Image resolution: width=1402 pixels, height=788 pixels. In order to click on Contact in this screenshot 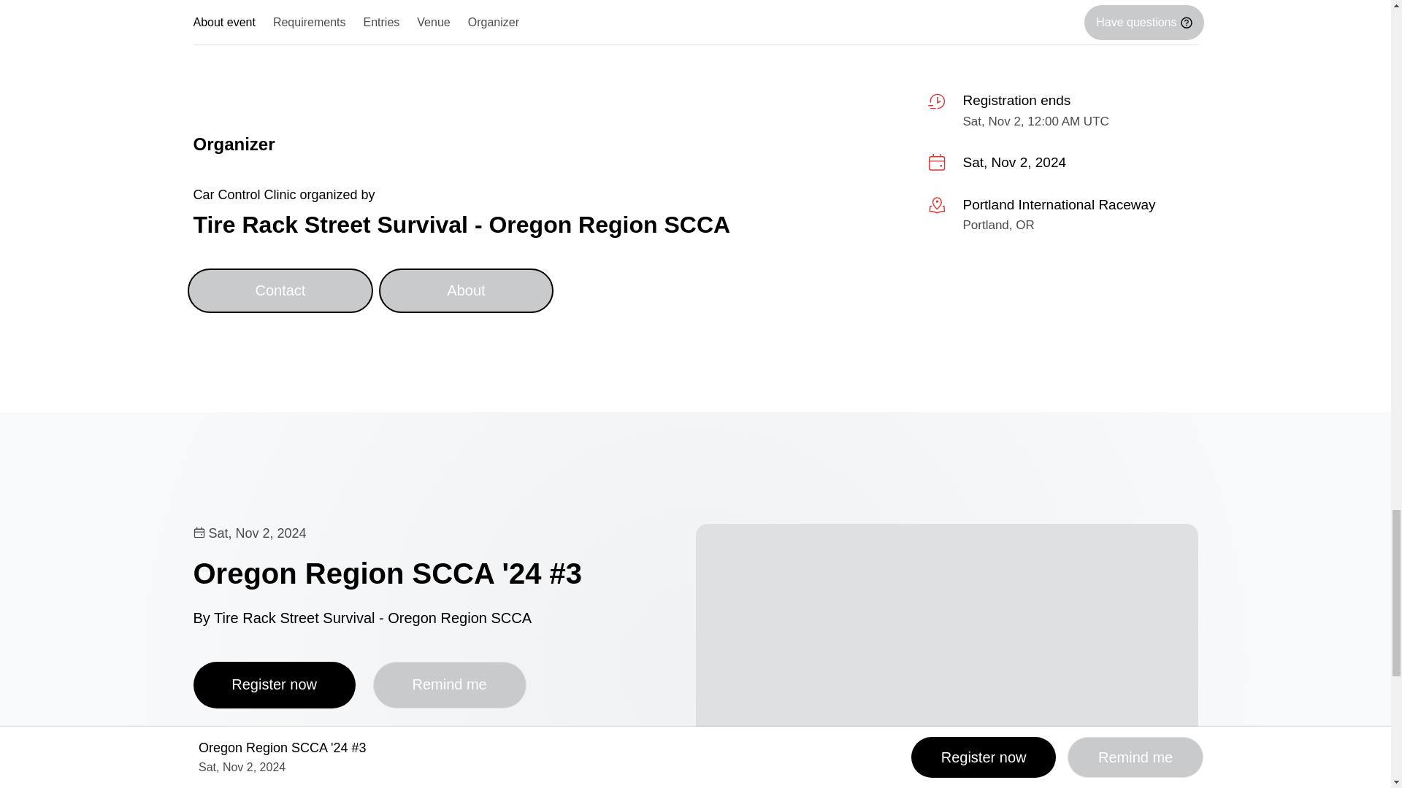, I will do `click(279, 290)`.